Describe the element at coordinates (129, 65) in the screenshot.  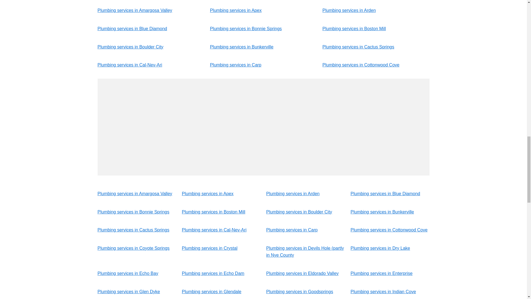
I see `Plumbing services in Cal-Nev-Ari` at that location.